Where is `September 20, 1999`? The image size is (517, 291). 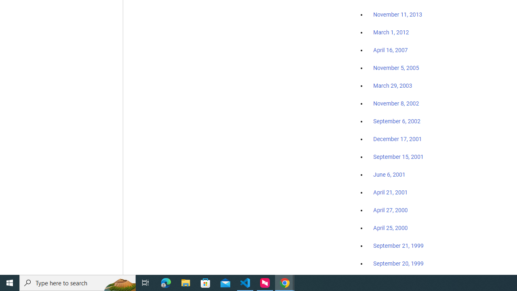 September 20, 1999 is located at coordinates (398, 263).